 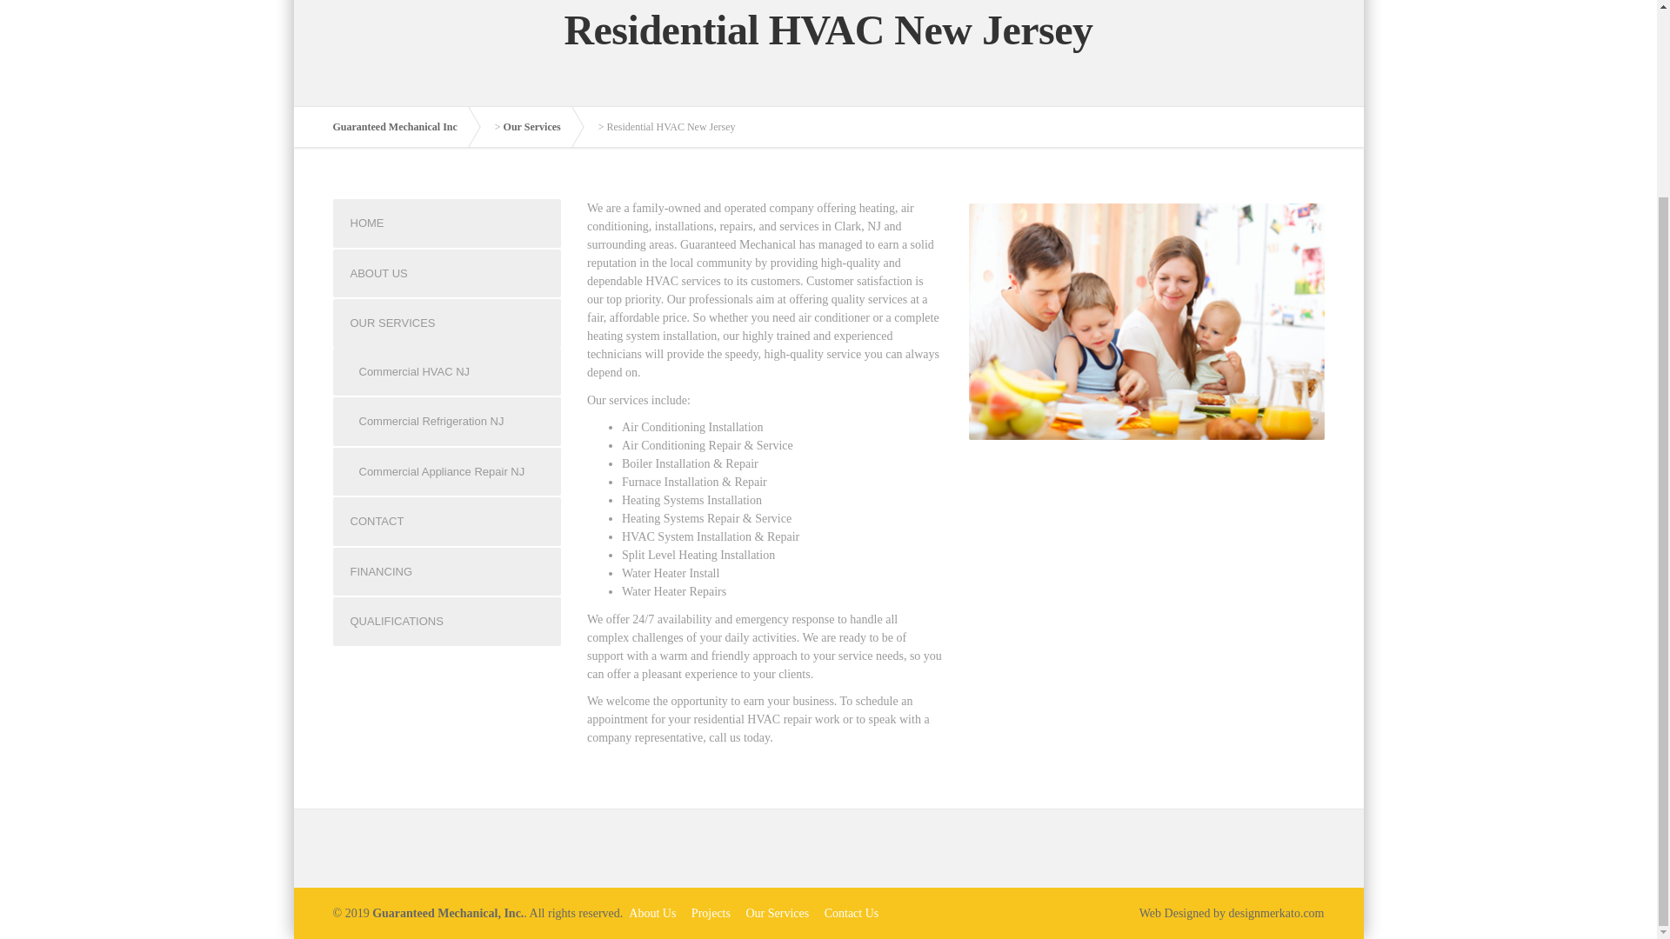 What do you see at coordinates (447, 421) in the screenshot?
I see `Commercial Refrigeration NJ` at bounding box center [447, 421].